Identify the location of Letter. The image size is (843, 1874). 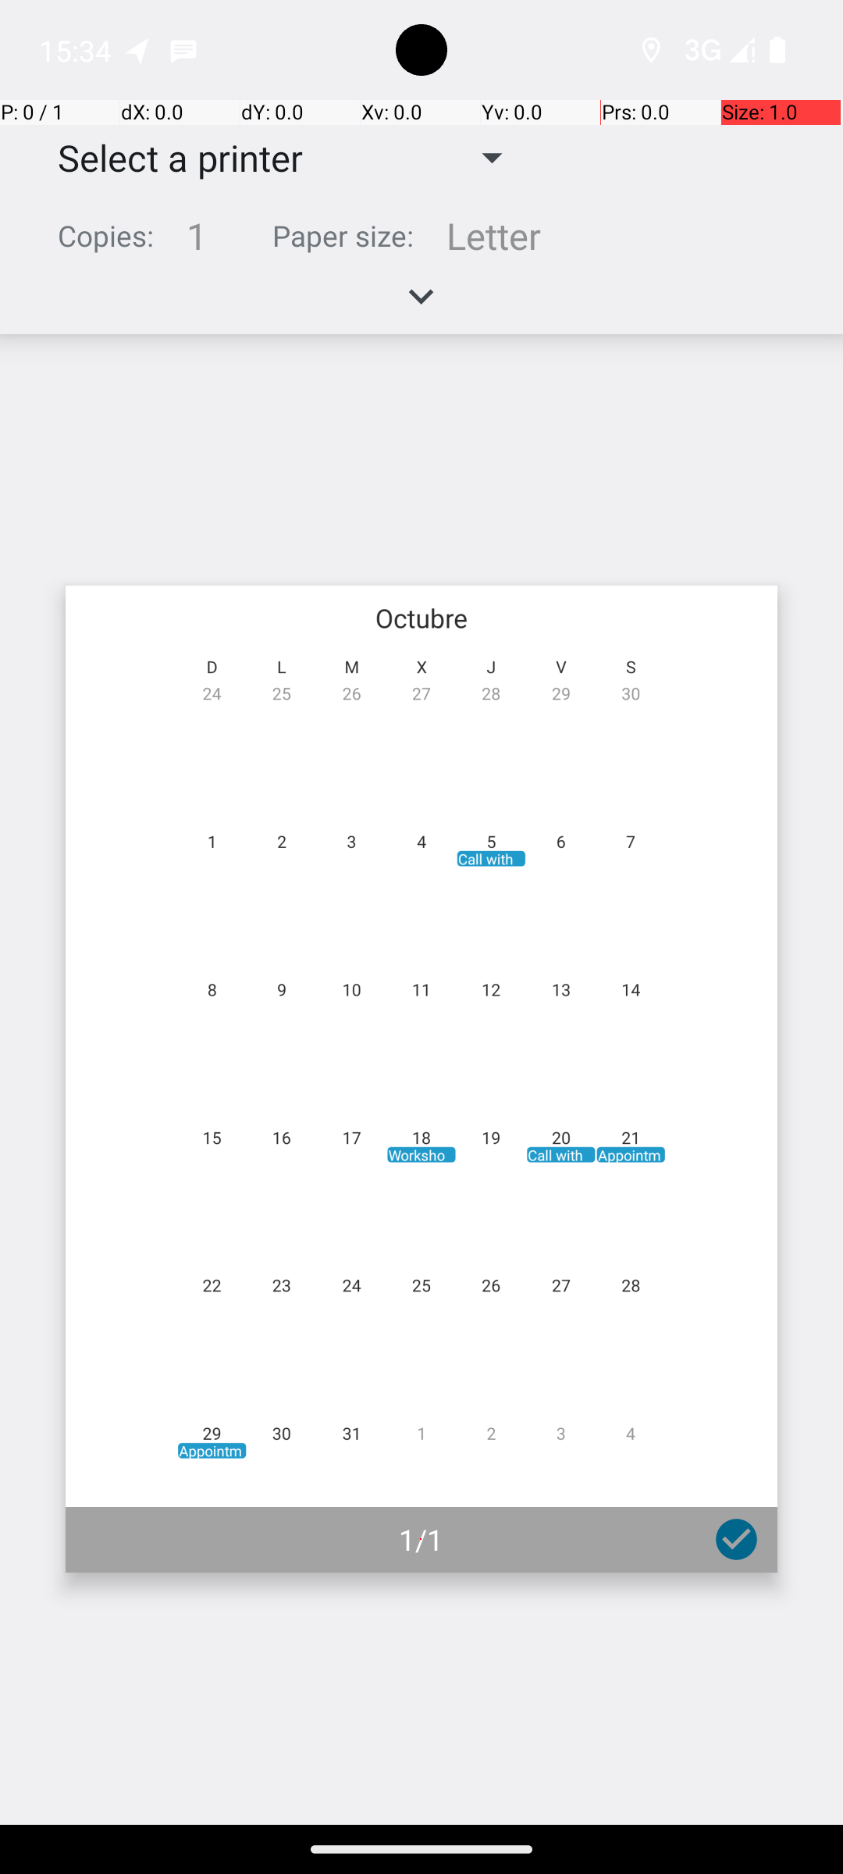
(493, 236).